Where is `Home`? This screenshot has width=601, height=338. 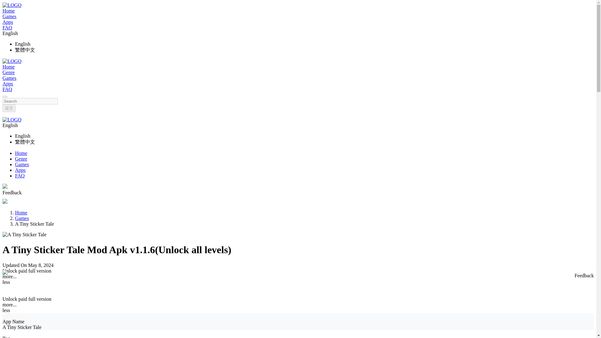 Home is located at coordinates (21, 153).